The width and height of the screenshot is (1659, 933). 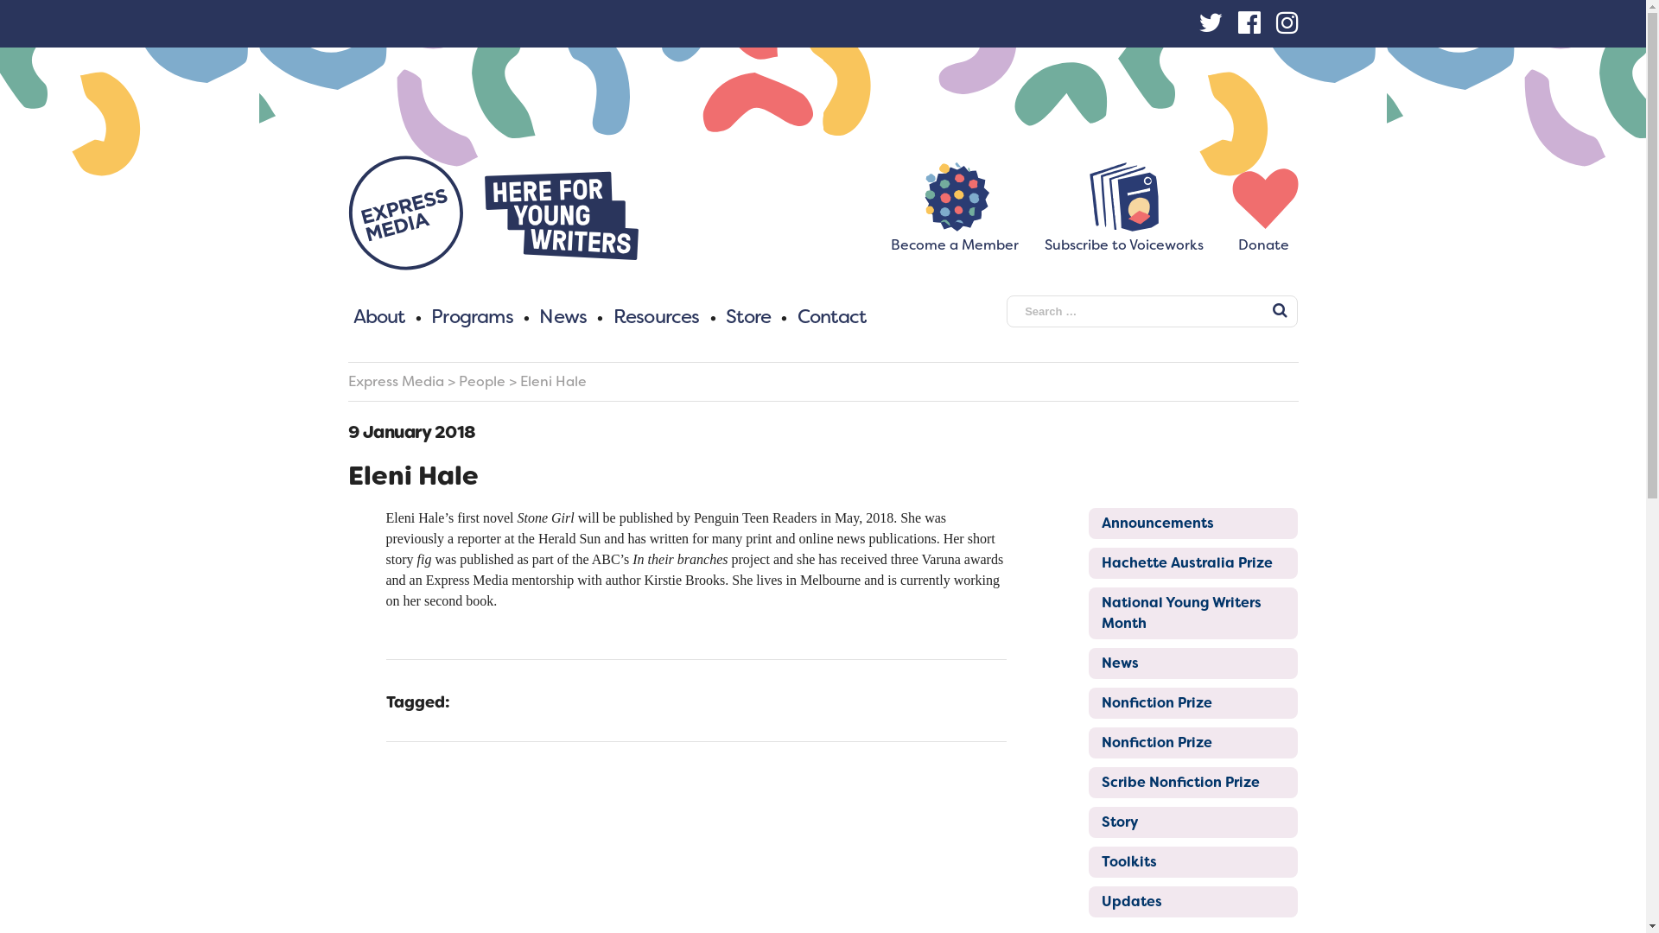 What do you see at coordinates (1123, 238) in the screenshot?
I see `Subscribe to Voiceworks` at bounding box center [1123, 238].